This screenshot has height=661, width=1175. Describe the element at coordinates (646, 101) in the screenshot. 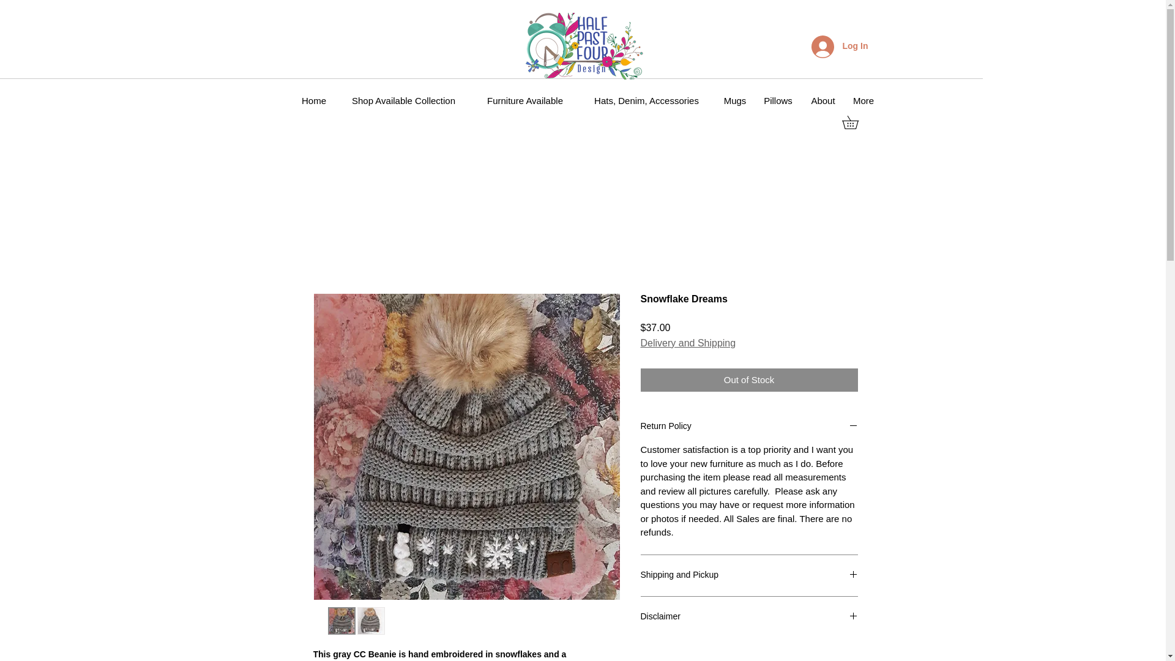

I see `Hats, Denim, Accessories` at that location.